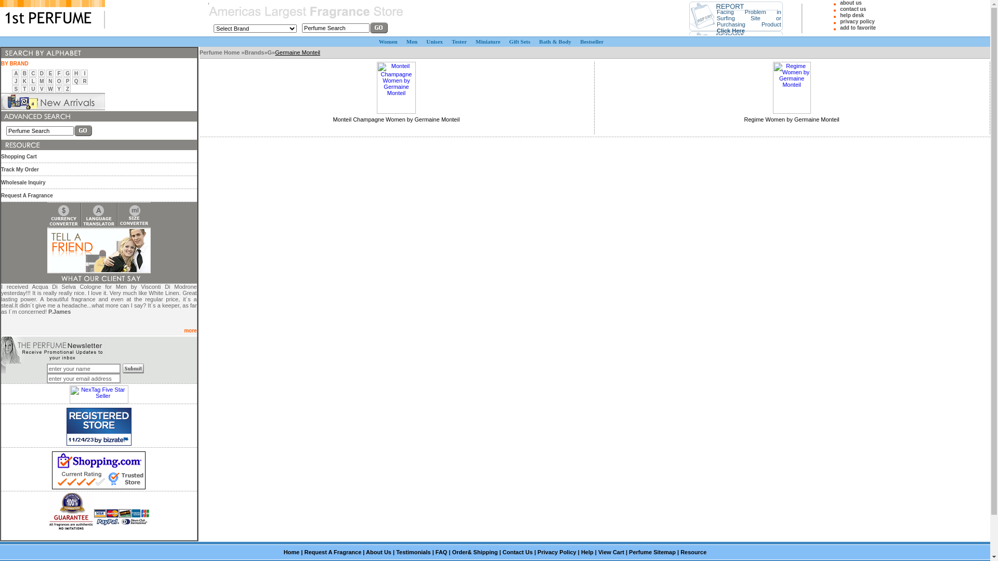  Describe the element at coordinates (36, 116) in the screenshot. I see `Search here for Fragrance` at that location.